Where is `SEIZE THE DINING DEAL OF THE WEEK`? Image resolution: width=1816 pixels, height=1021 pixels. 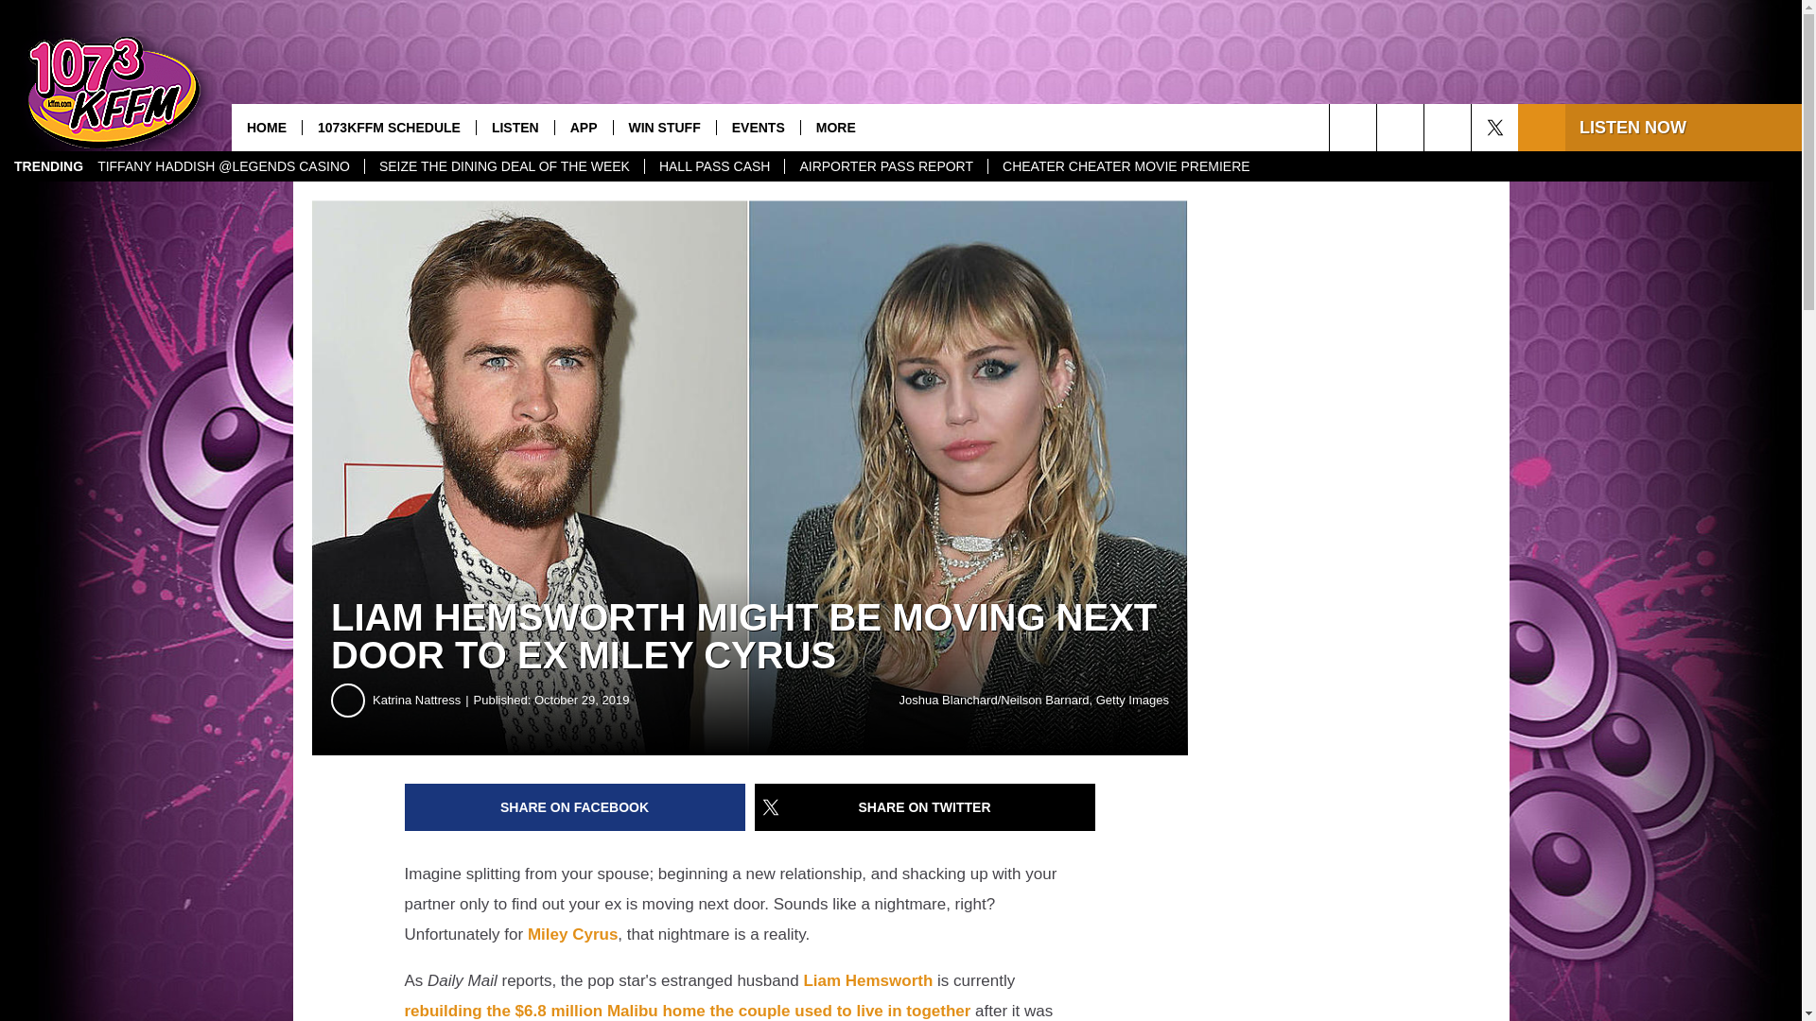
SEIZE THE DINING DEAL OF THE WEEK is located at coordinates (504, 166).